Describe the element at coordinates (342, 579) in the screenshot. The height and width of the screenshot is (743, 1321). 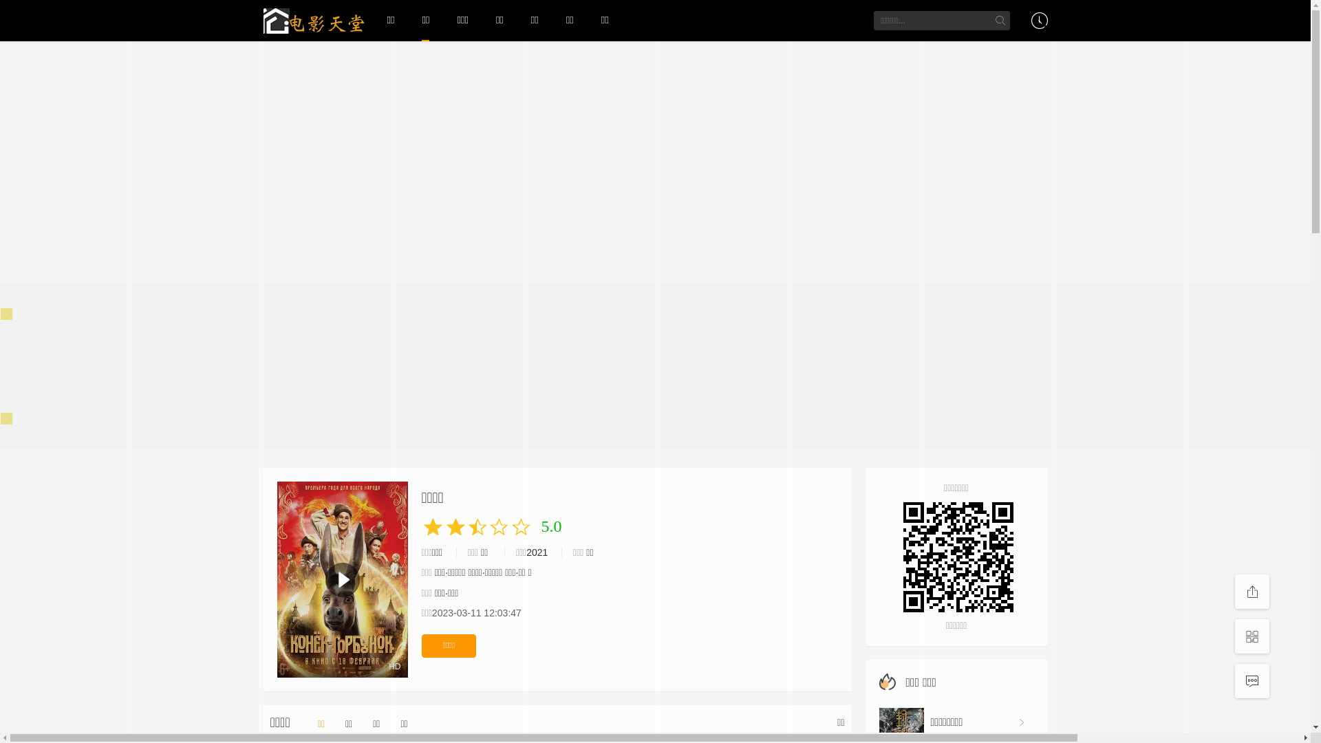
I see `HD` at that location.